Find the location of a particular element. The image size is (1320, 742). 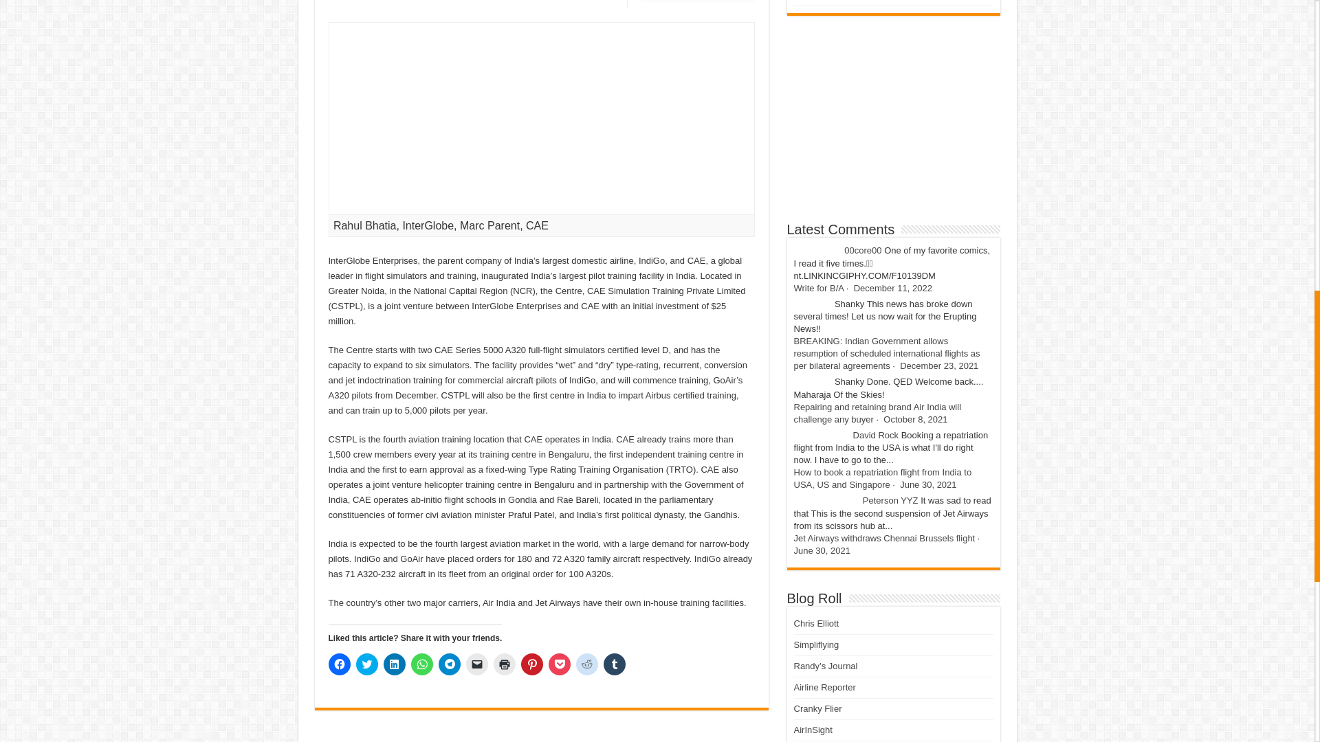

Click to print is located at coordinates (505, 664).